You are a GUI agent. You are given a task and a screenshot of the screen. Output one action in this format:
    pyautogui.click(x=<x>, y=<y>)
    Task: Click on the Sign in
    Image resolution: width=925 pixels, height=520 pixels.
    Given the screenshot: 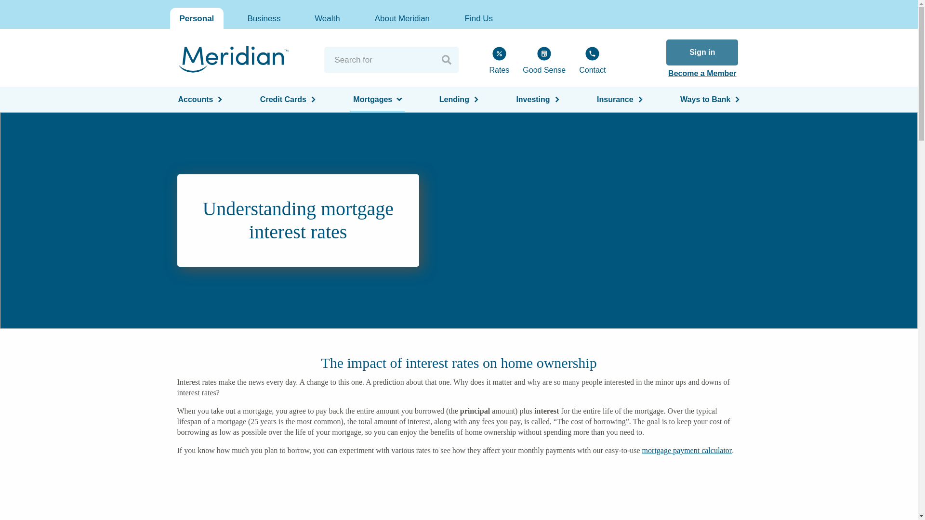 What is the action you would take?
    pyautogui.click(x=702, y=52)
    